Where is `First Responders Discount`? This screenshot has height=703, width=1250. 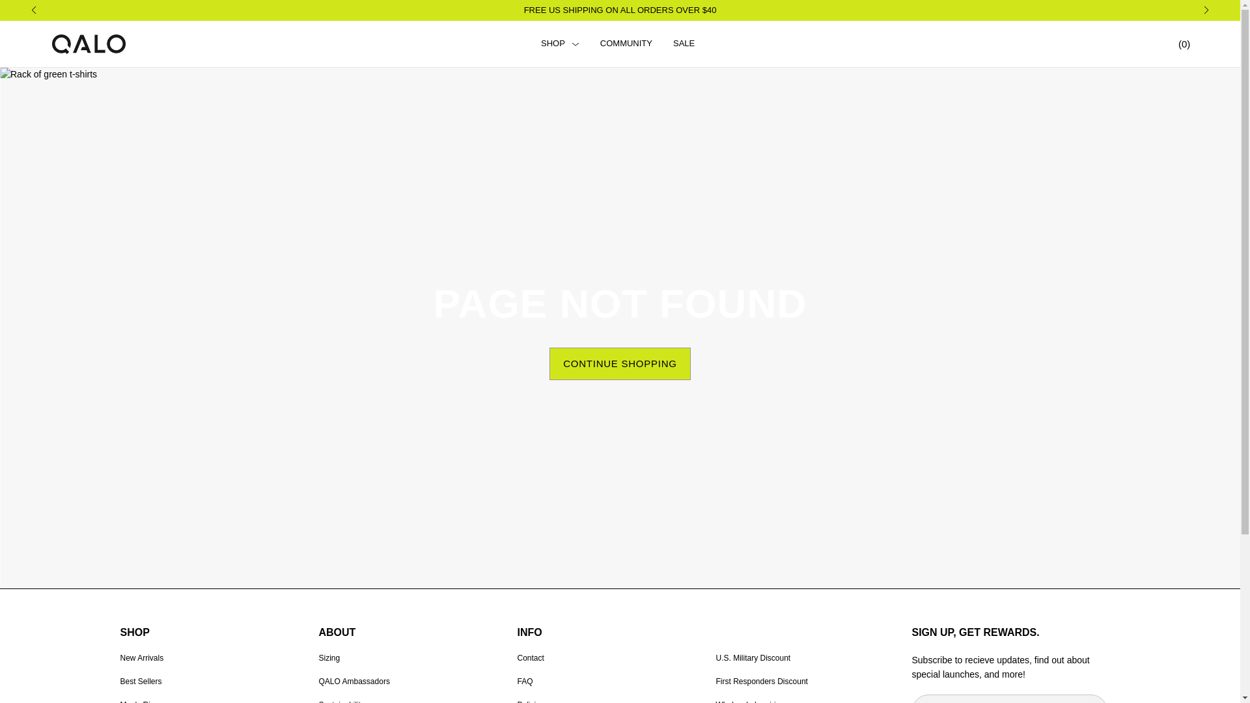 First Responders Discount is located at coordinates (762, 682).